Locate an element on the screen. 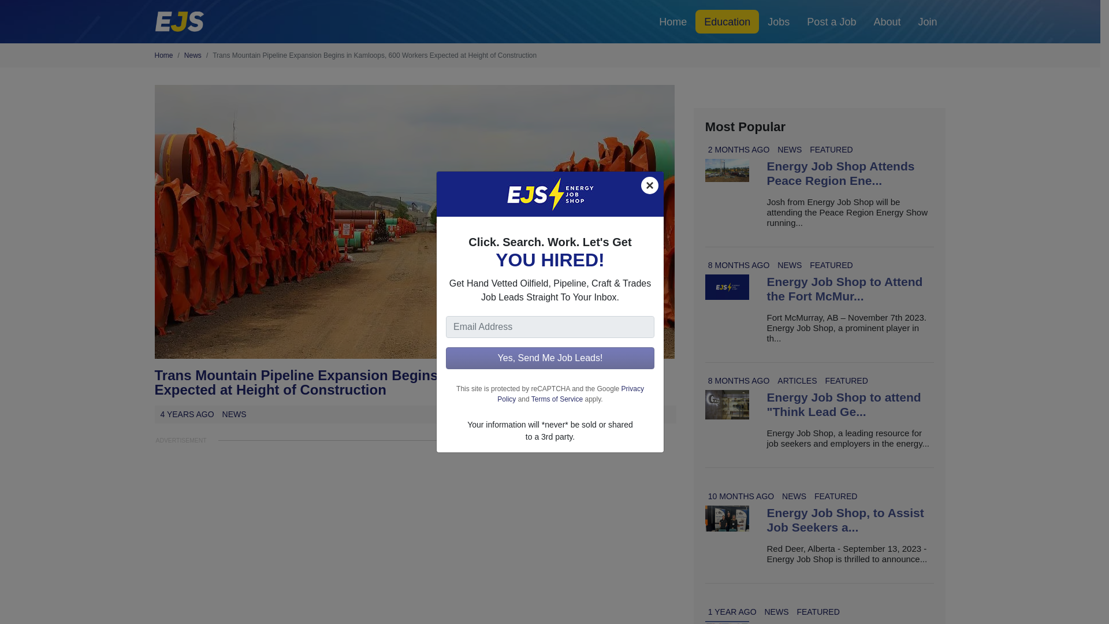  Home is located at coordinates (164, 55).